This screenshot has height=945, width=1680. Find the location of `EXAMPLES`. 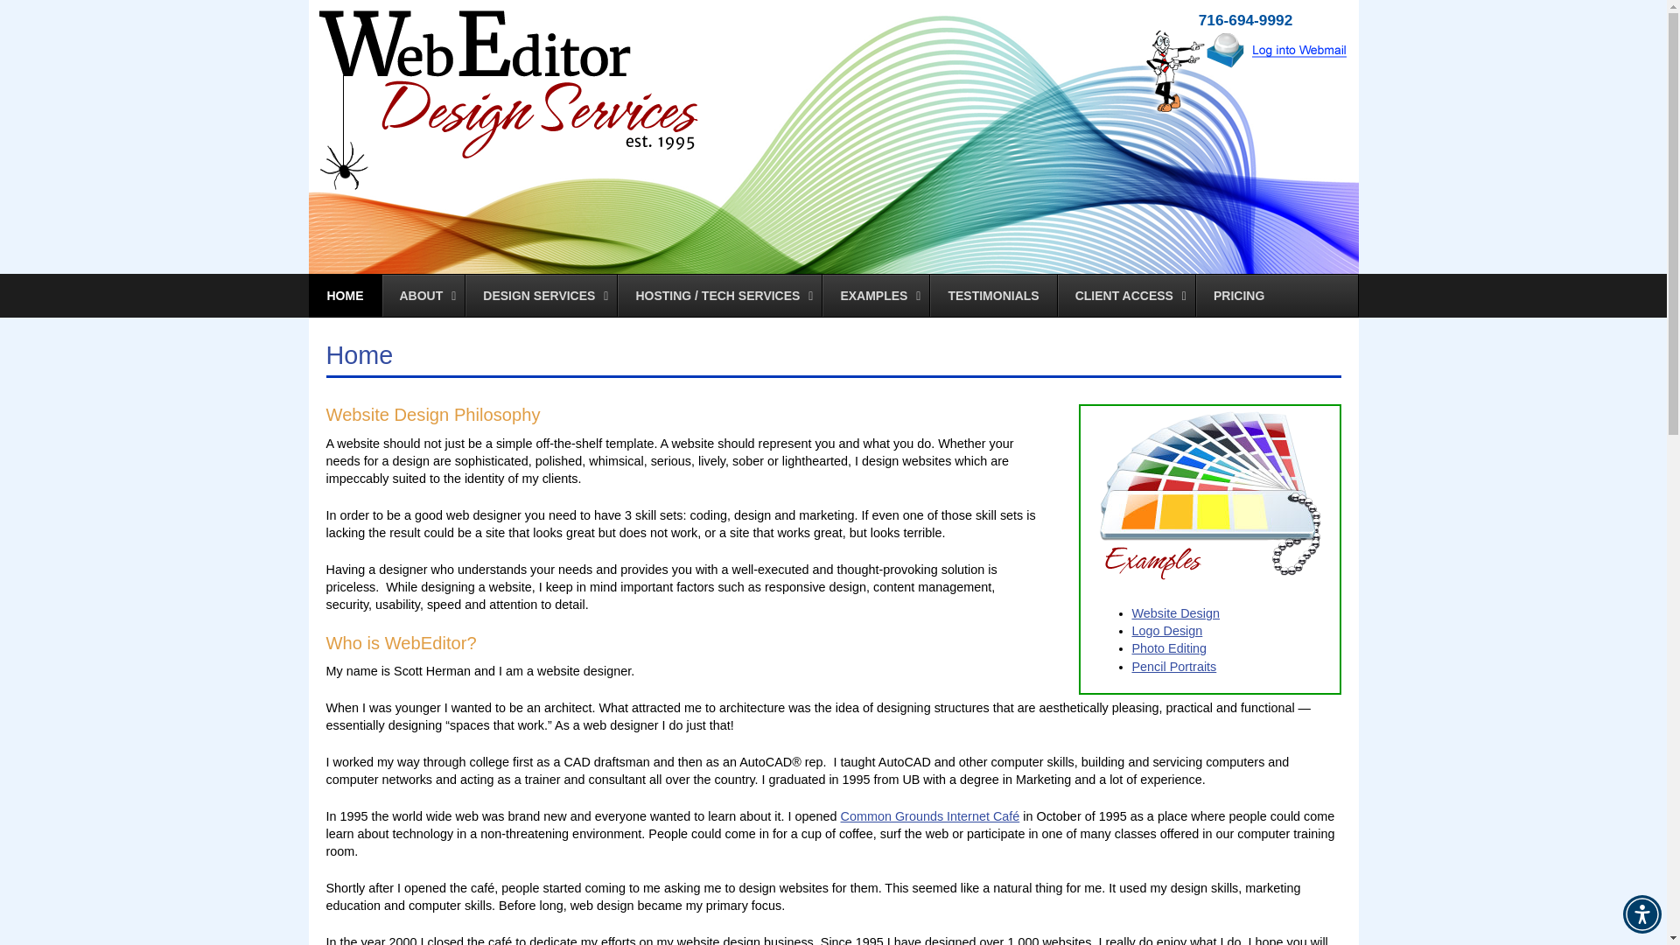

EXAMPLES is located at coordinates (875, 296).